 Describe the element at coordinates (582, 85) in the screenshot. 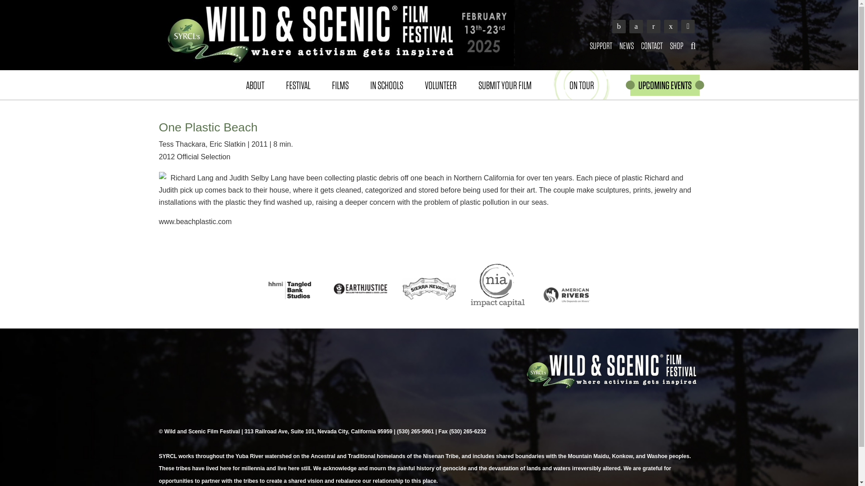

I see `ON TOUR` at that location.